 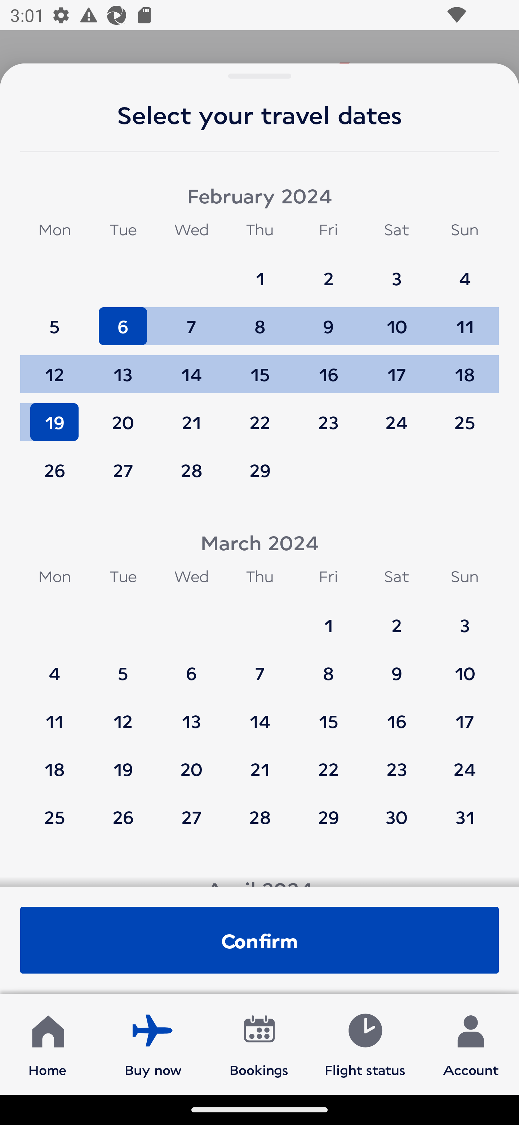 What do you see at coordinates (328, 320) in the screenshot?
I see `9` at bounding box center [328, 320].